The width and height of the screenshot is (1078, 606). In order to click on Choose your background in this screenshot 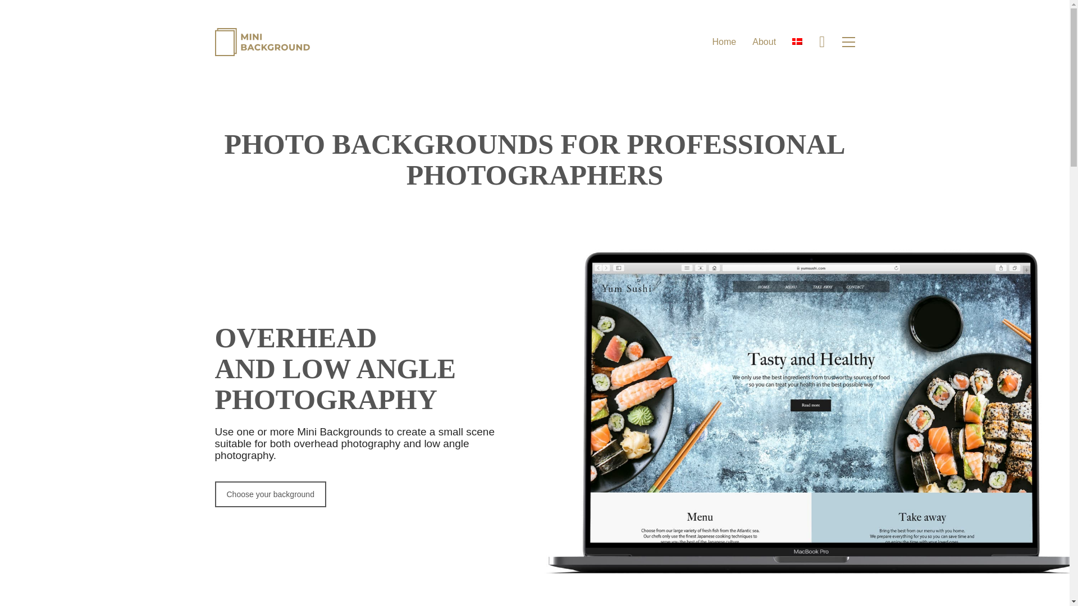, I will do `click(269, 494)`.